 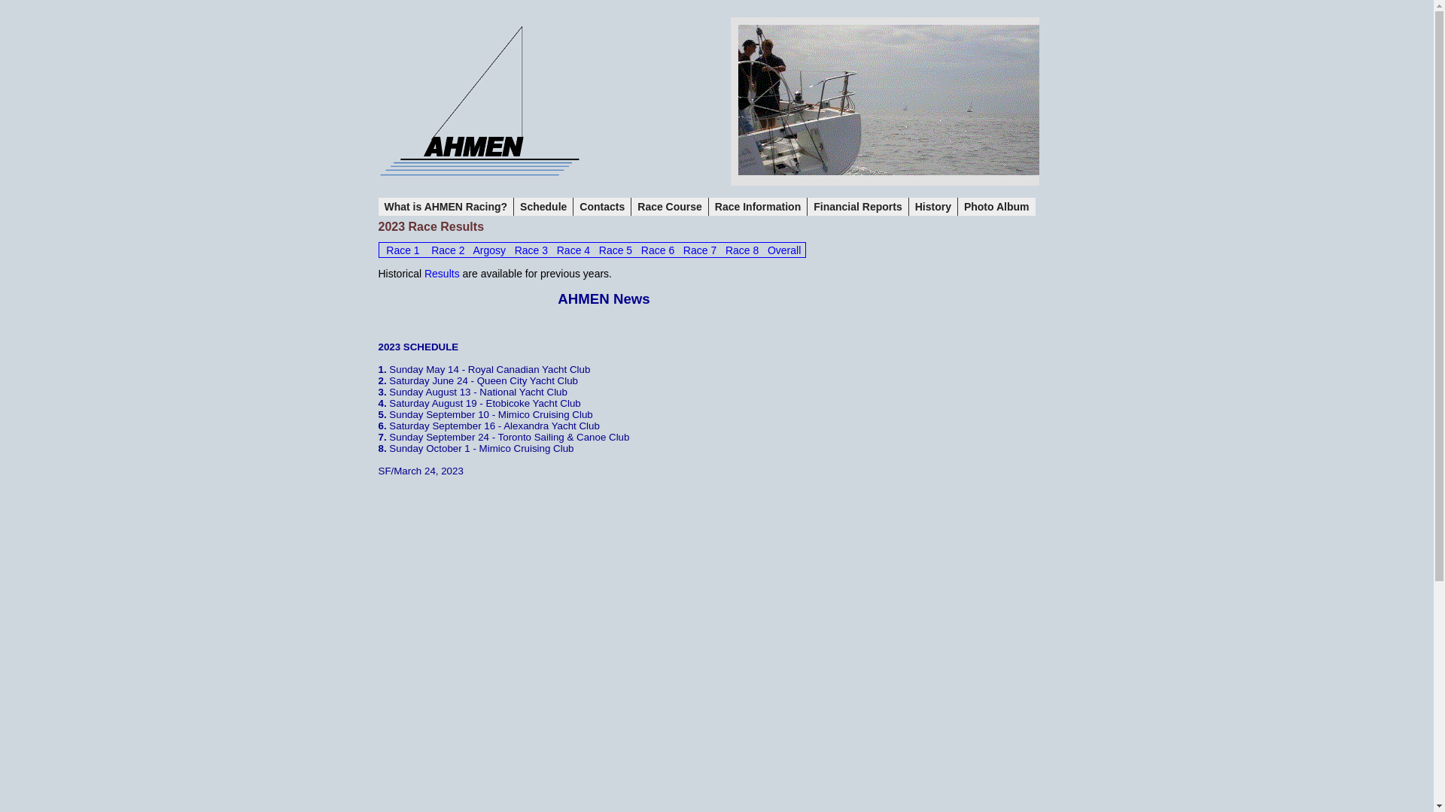 I want to click on Financial Reports, so click(x=858, y=207).